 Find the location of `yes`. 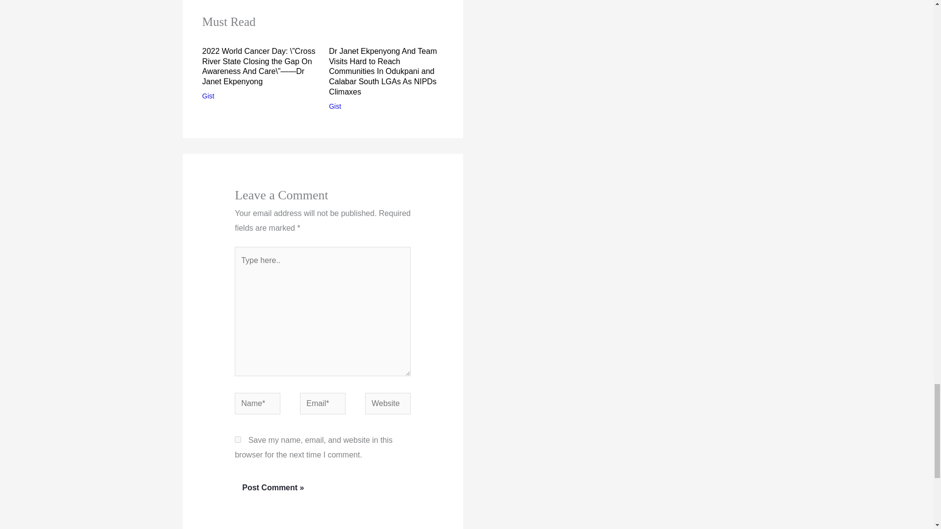

yes is located at coordinates (237, 439).